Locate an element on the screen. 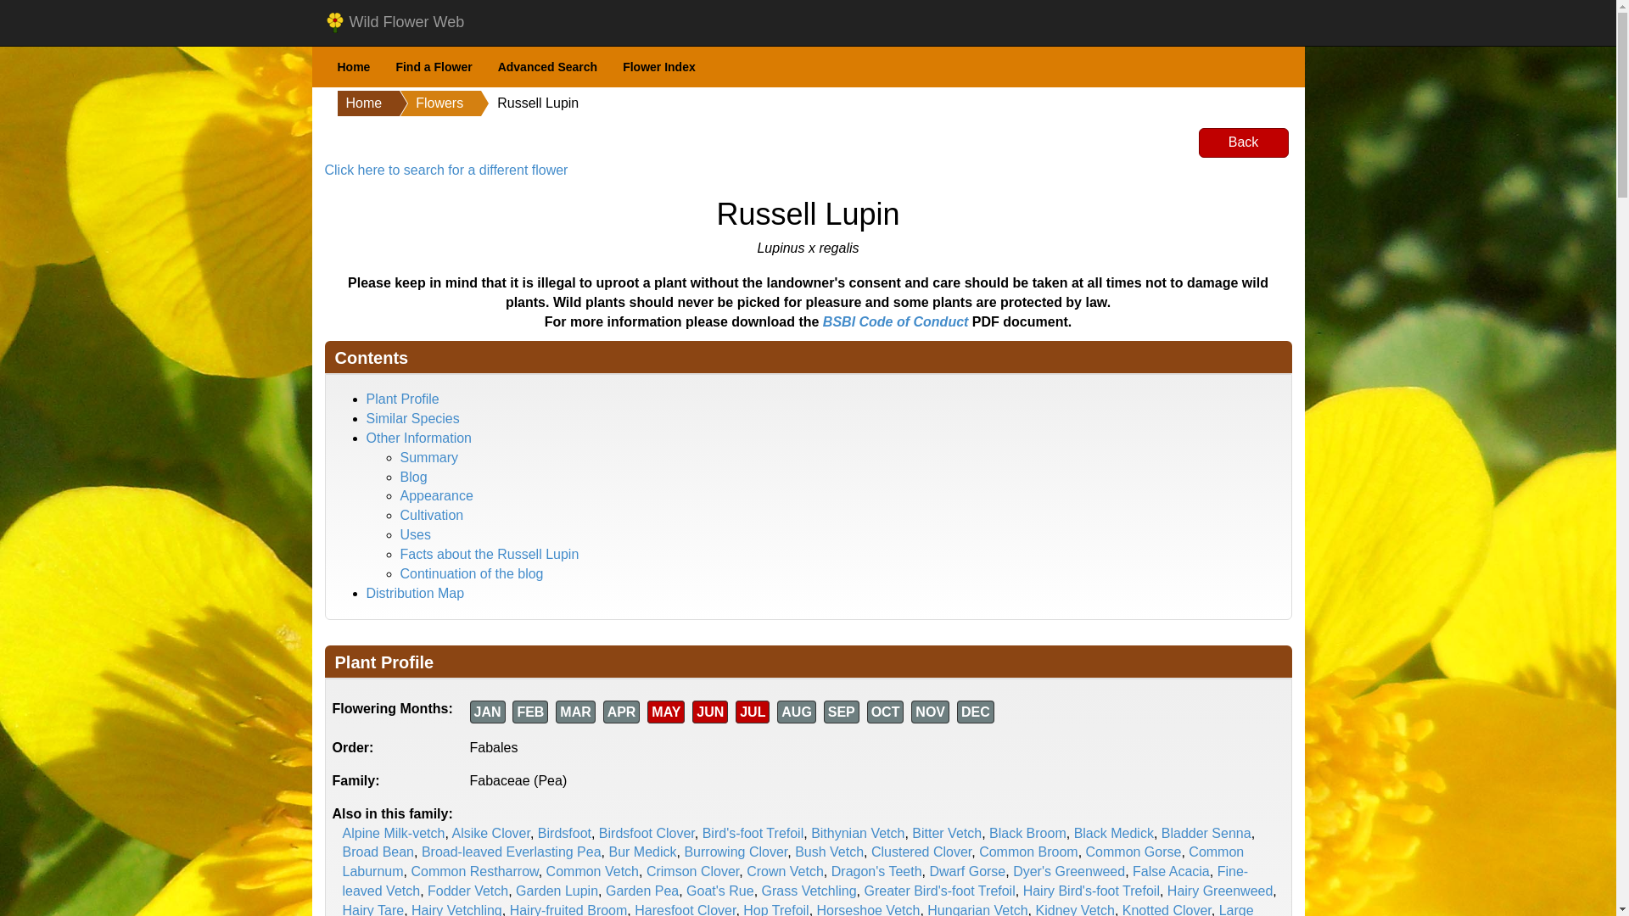 The width and height of the screenshot is (1629, 916). Other Information is located at coordinates (419, 438).